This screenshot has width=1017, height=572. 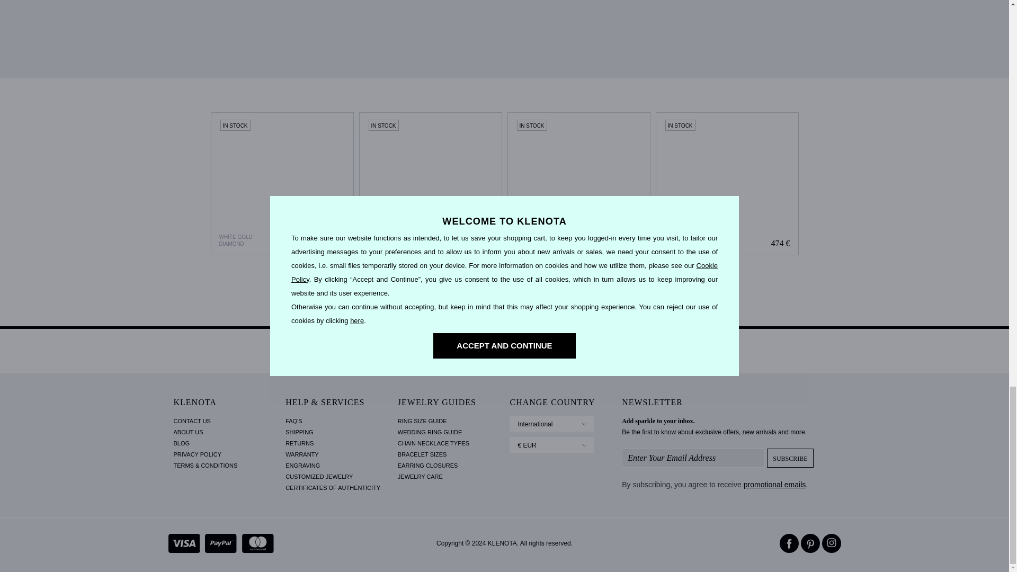 I want to click on Half Carat Diamond Ring in White Gold, so click(x=282, y=183).